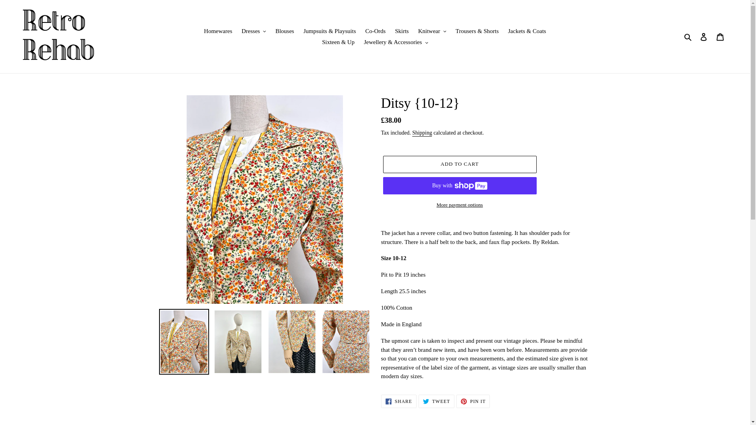  Describe the element at coordinates (432, 31) in the screenshot. I see `Knitwear` at that location.